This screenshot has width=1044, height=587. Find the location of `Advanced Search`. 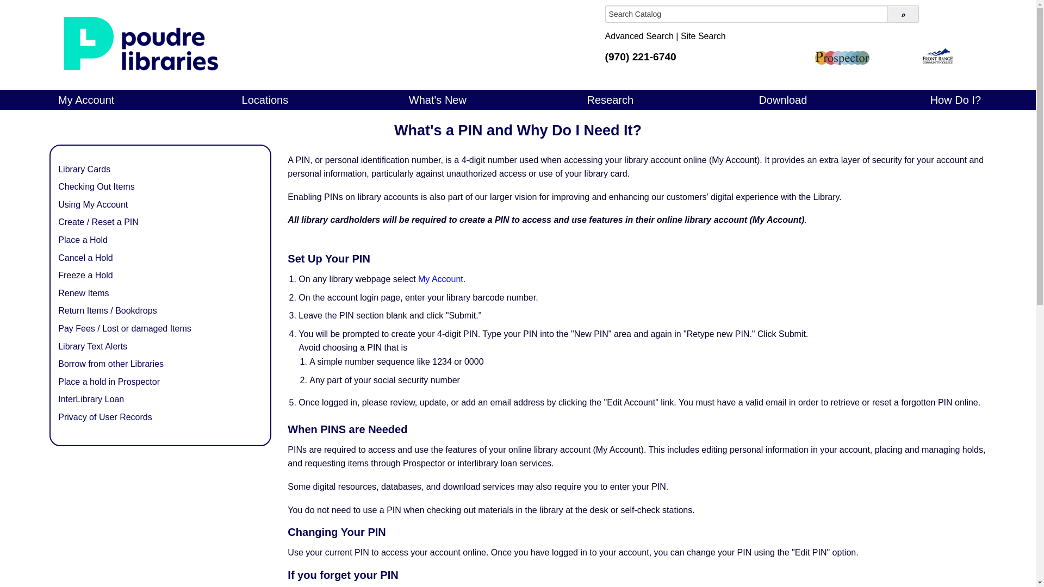

Advanced Search is located at coordinates (639, 36).